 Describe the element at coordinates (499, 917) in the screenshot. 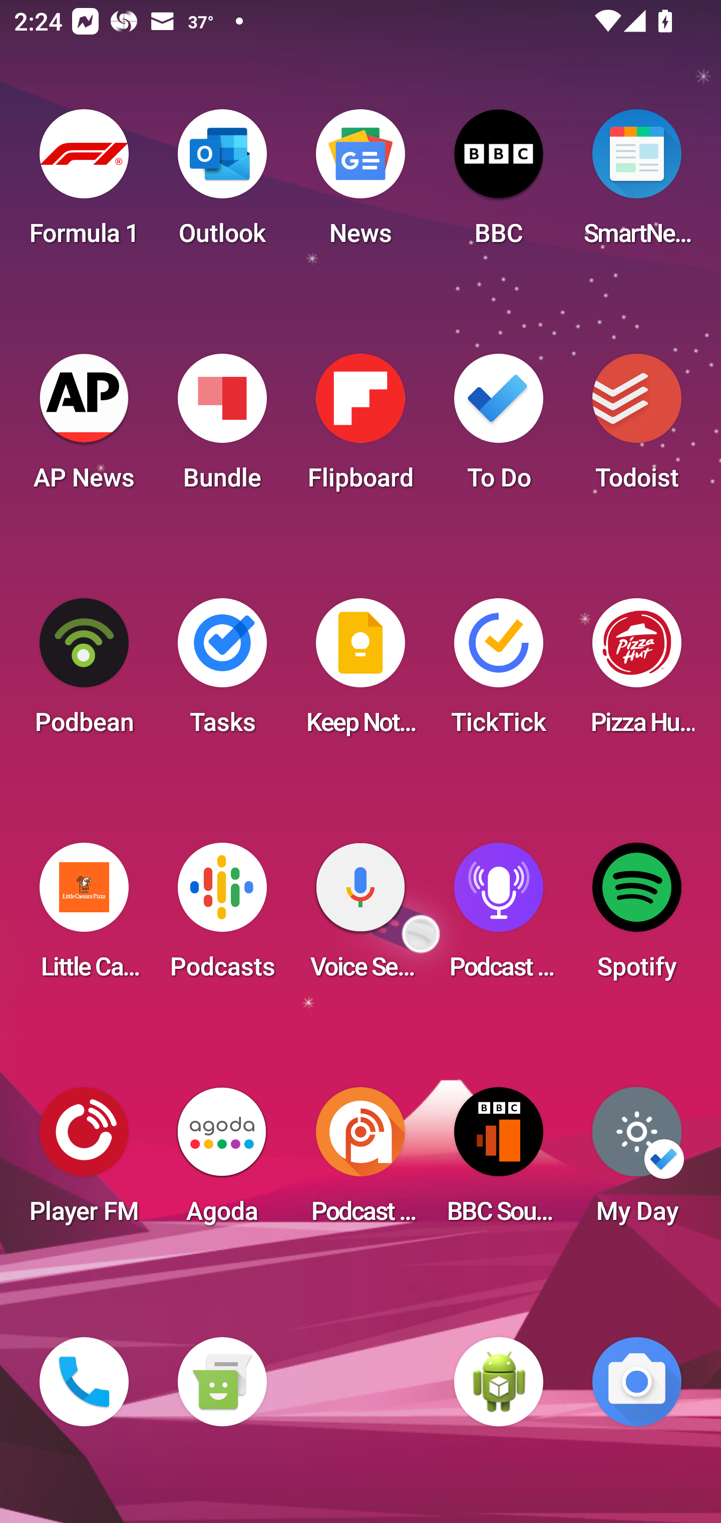

I see `Podcast Player` at that location.